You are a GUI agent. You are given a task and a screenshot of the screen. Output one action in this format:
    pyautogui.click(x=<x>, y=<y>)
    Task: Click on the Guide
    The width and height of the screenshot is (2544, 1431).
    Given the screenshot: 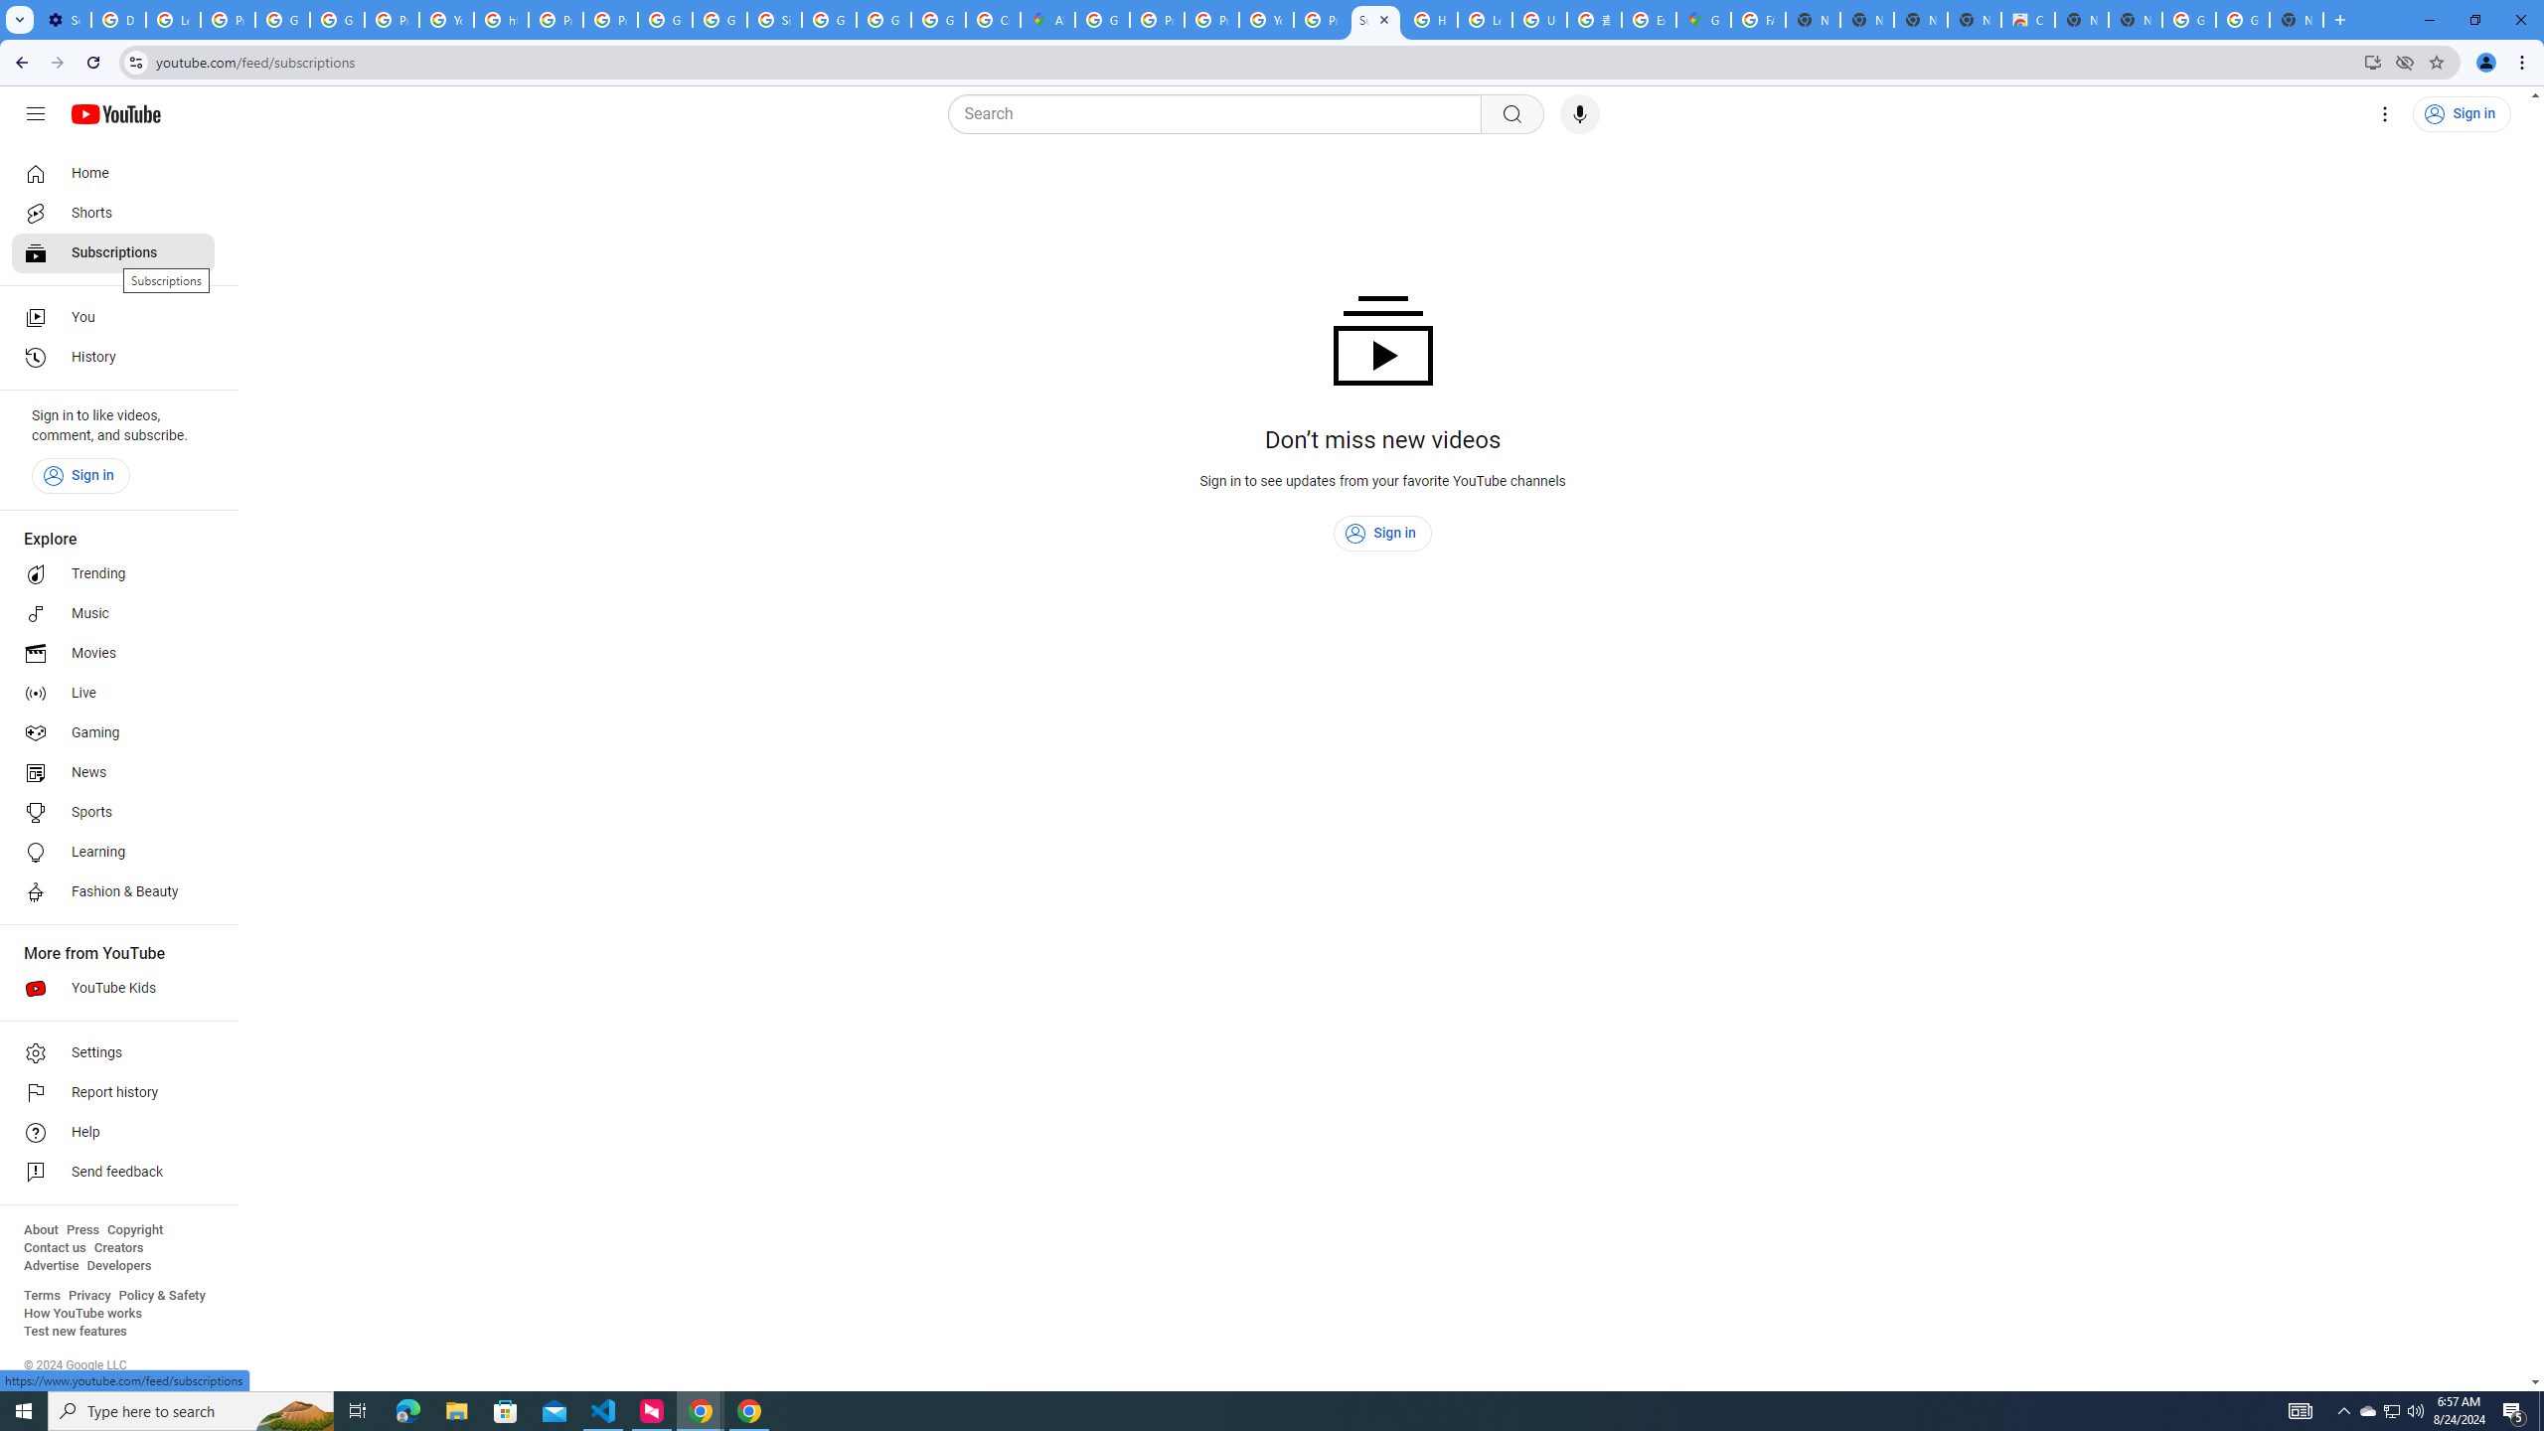 What is the action you would take?
    pyautogui.click(x=36, y=114)
    